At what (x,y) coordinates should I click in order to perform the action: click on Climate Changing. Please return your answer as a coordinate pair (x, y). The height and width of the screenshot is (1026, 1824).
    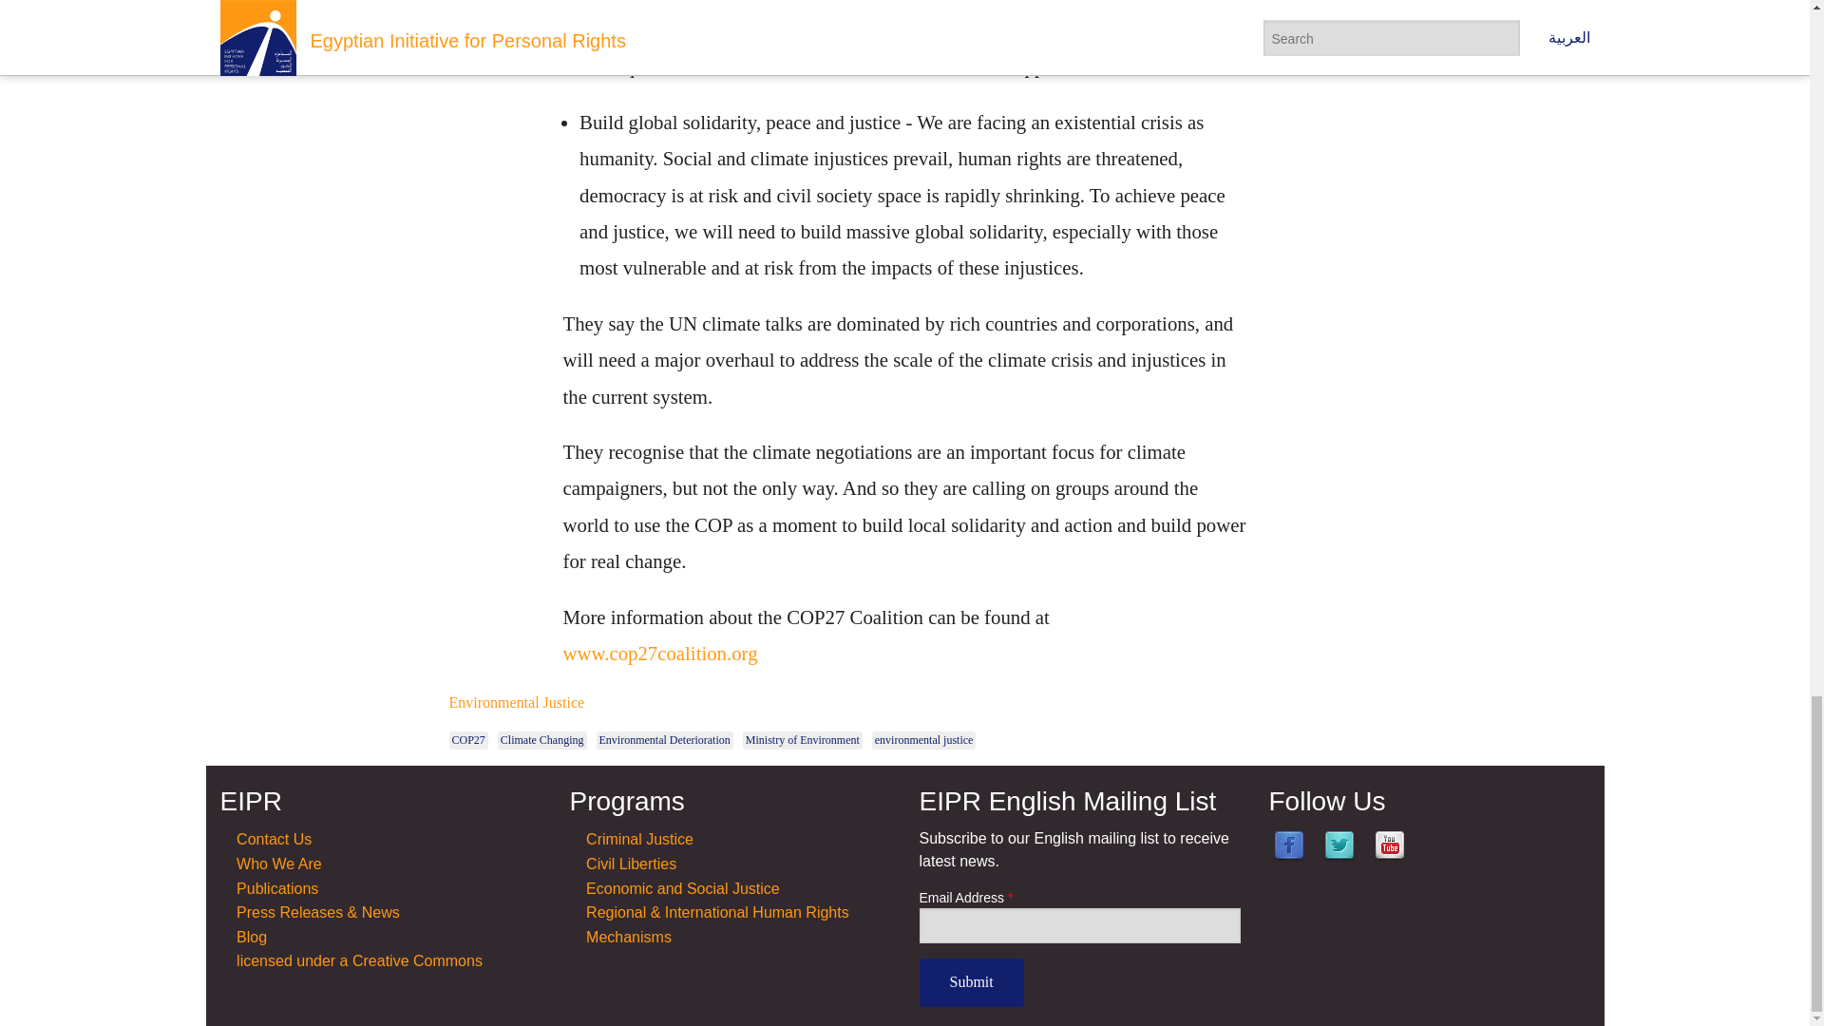
    Looking at the image, I should click on (542, 741).